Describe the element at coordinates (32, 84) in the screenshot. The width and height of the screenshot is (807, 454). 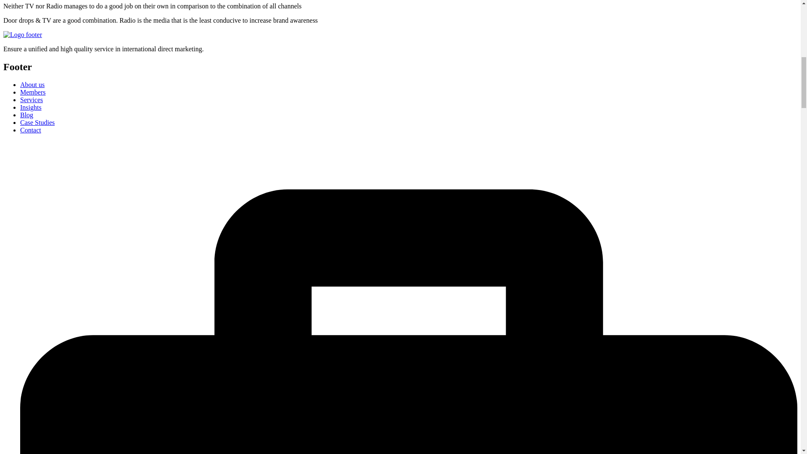
I see `About us` at that location.